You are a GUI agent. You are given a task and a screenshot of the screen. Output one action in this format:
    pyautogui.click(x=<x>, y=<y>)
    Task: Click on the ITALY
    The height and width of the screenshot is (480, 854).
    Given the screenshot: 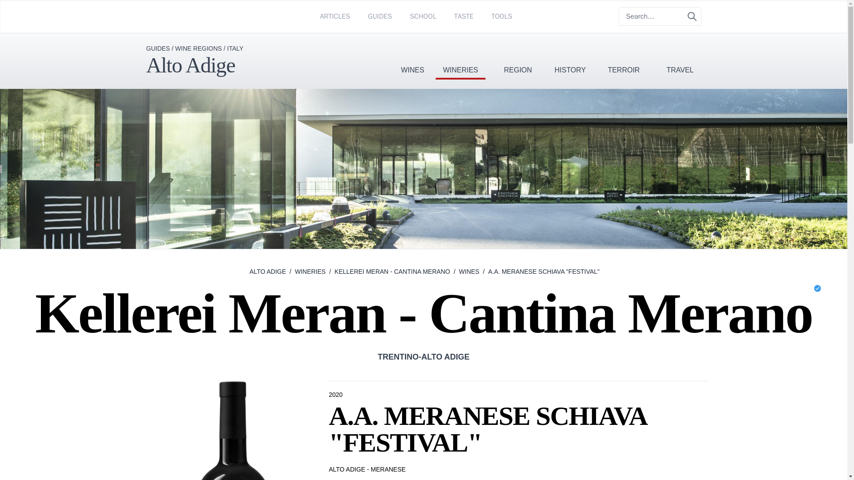 What is the action you would take?
    pyautogui.click(x=235, y=48)
    